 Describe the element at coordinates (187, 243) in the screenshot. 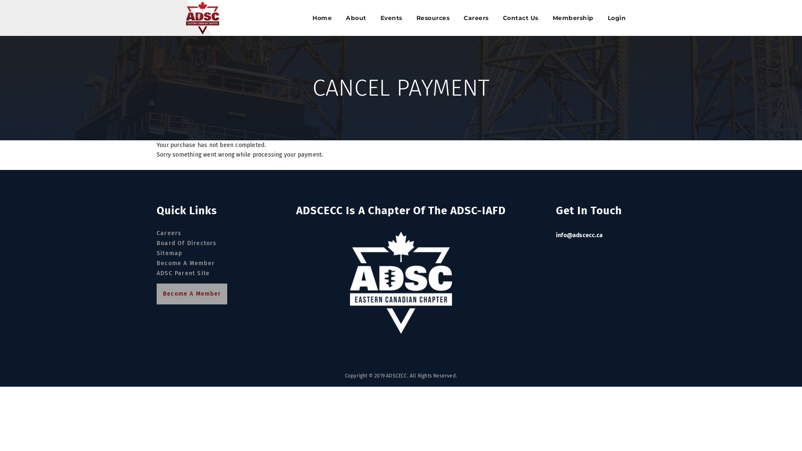

I see `Board Of Directors` at that location.